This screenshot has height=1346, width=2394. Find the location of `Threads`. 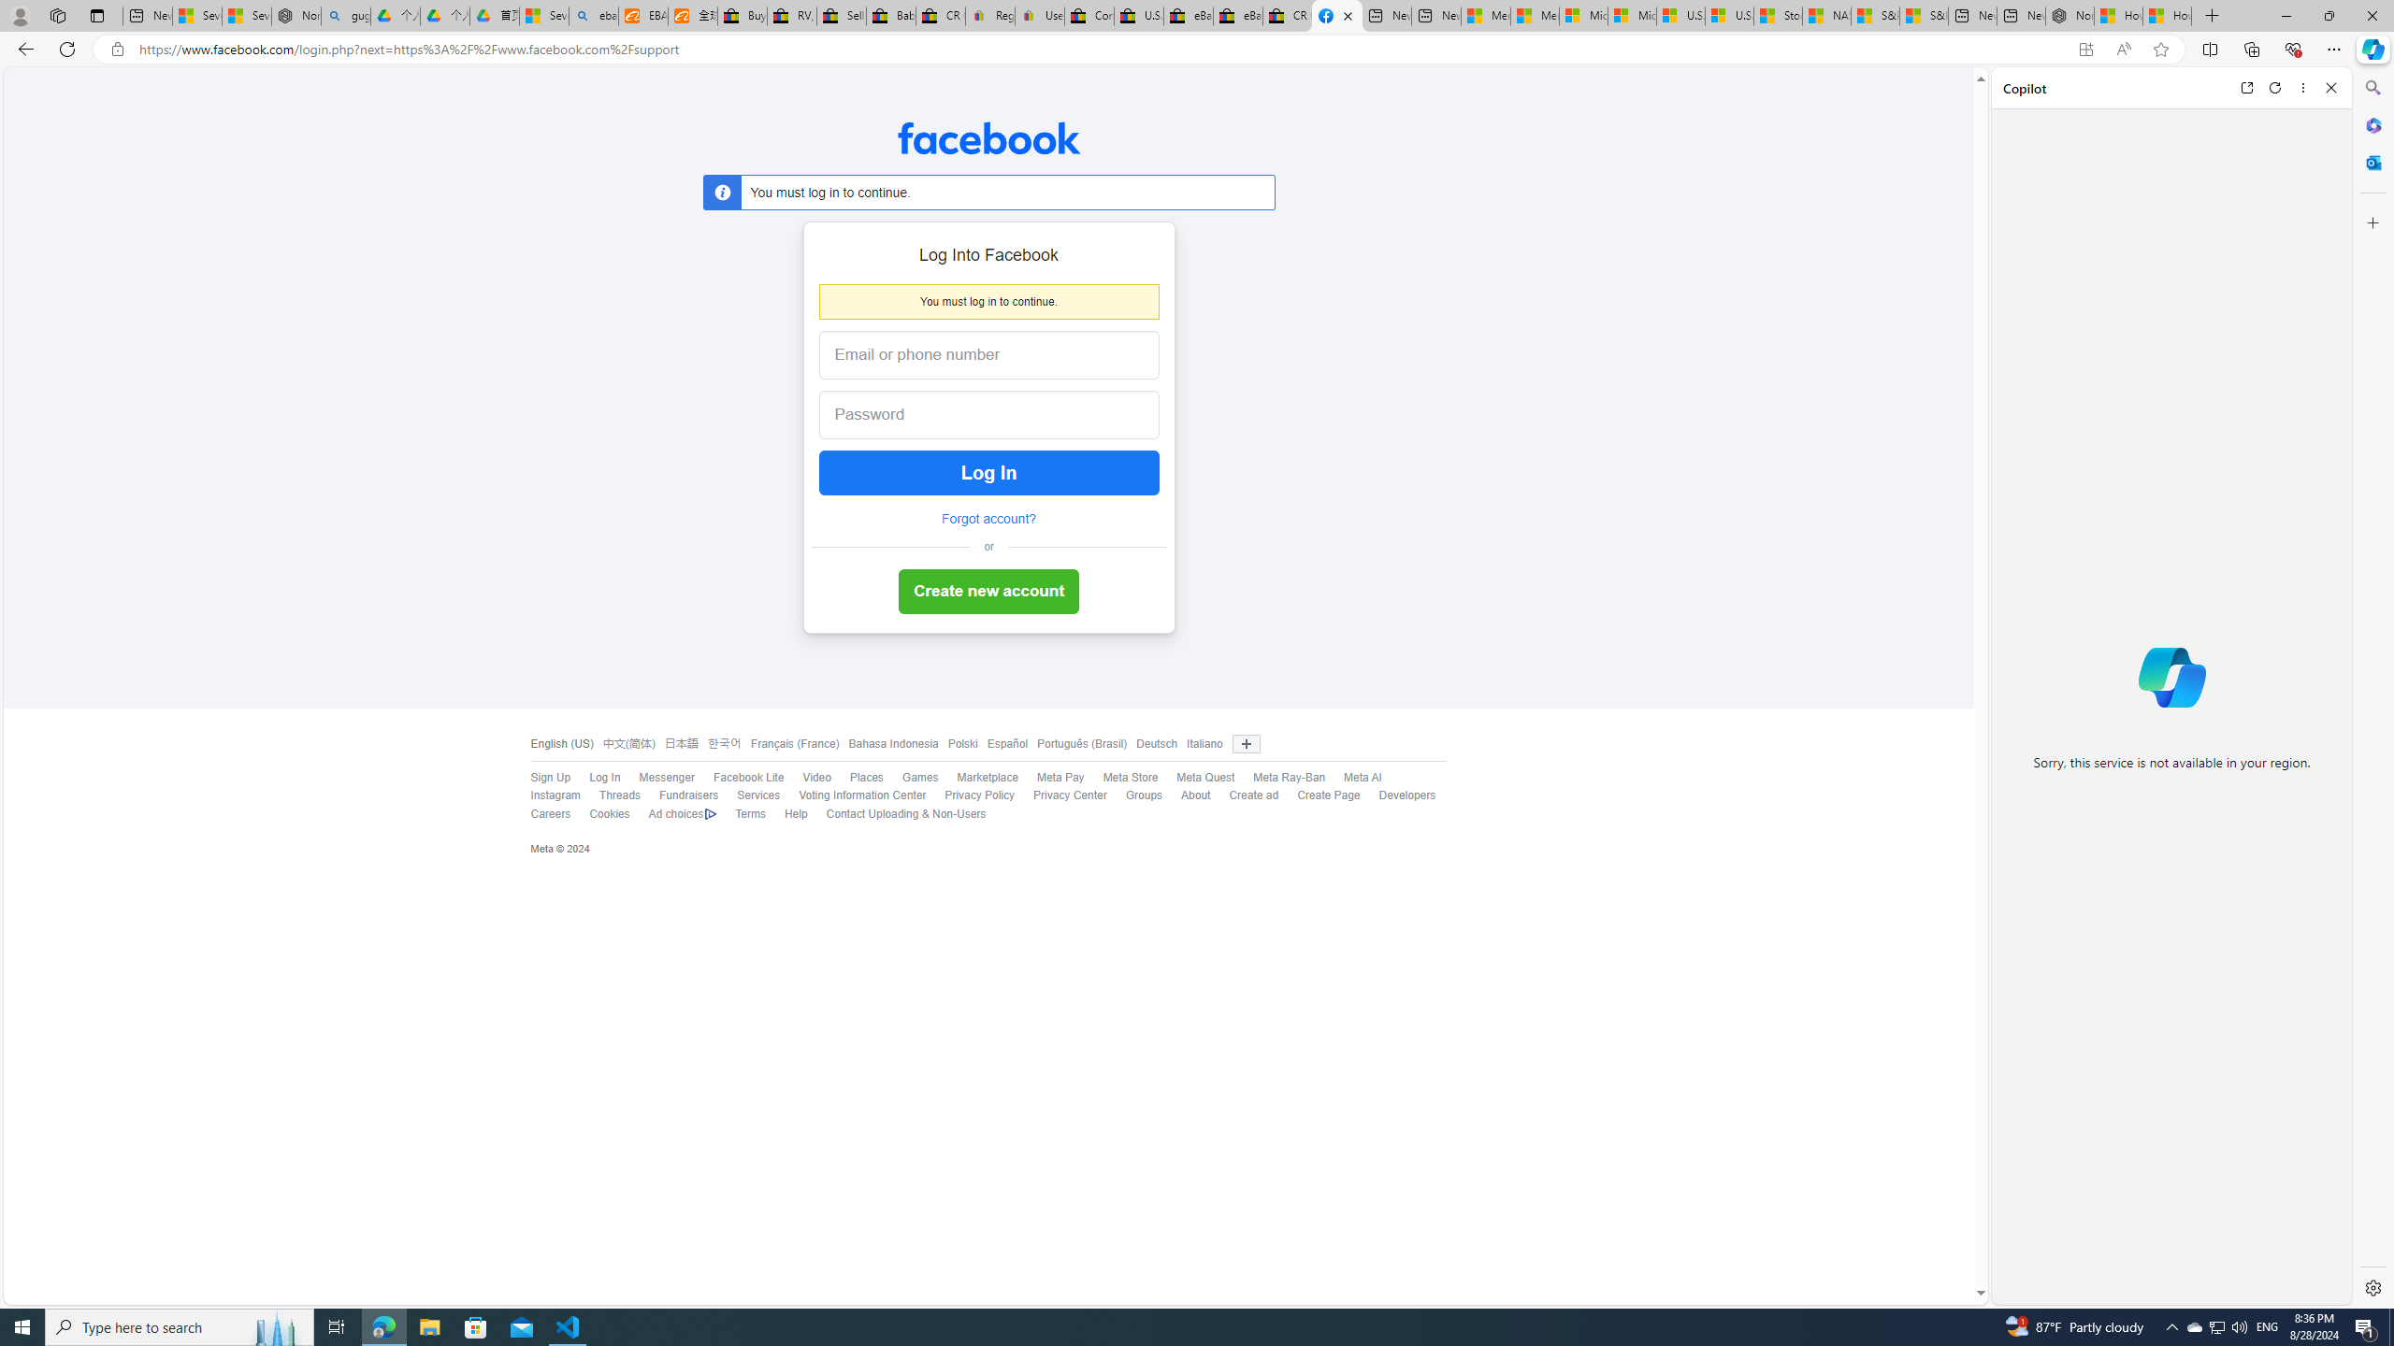

Threads is located at coordinates (620, 795).